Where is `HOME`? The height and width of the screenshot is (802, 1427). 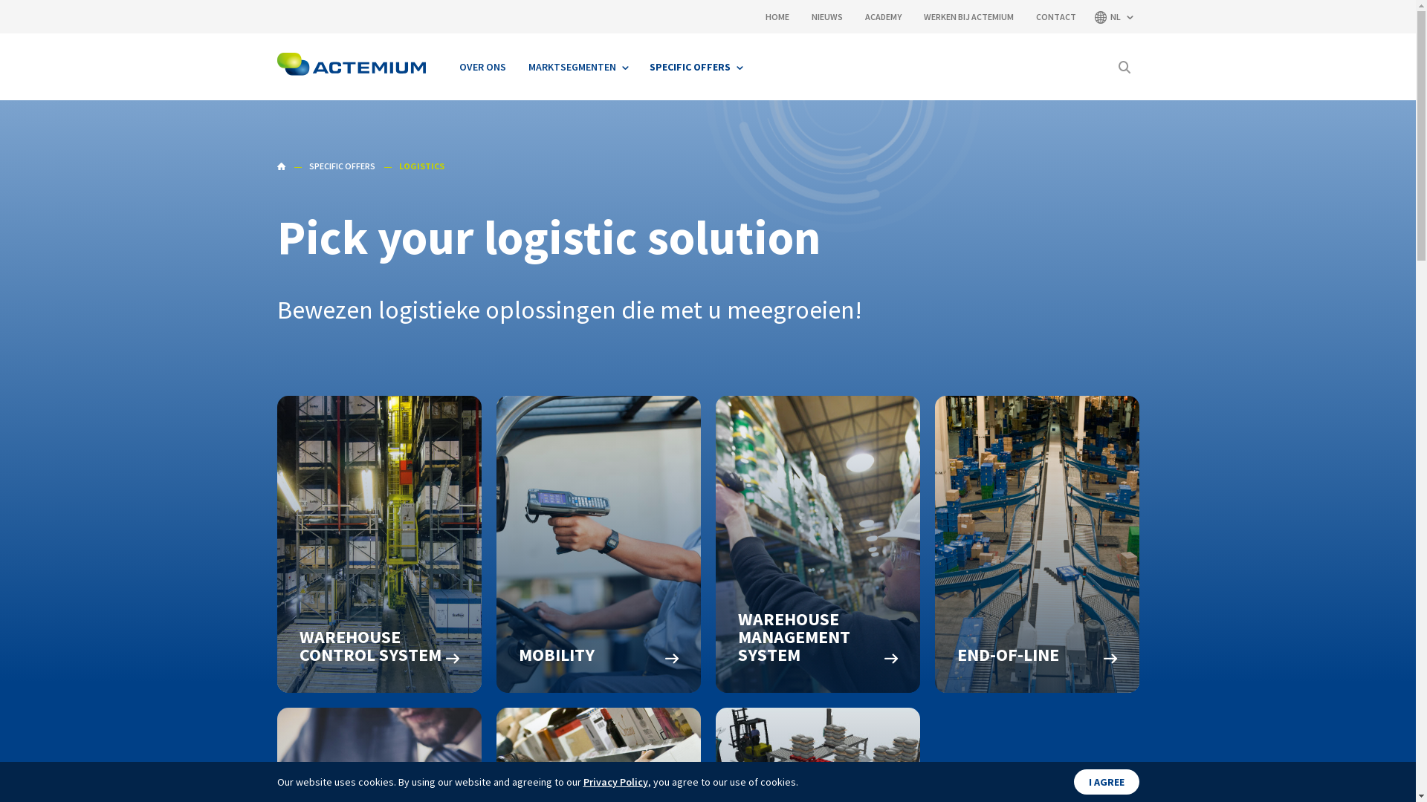 HOME is located at coordinates (281, 166).